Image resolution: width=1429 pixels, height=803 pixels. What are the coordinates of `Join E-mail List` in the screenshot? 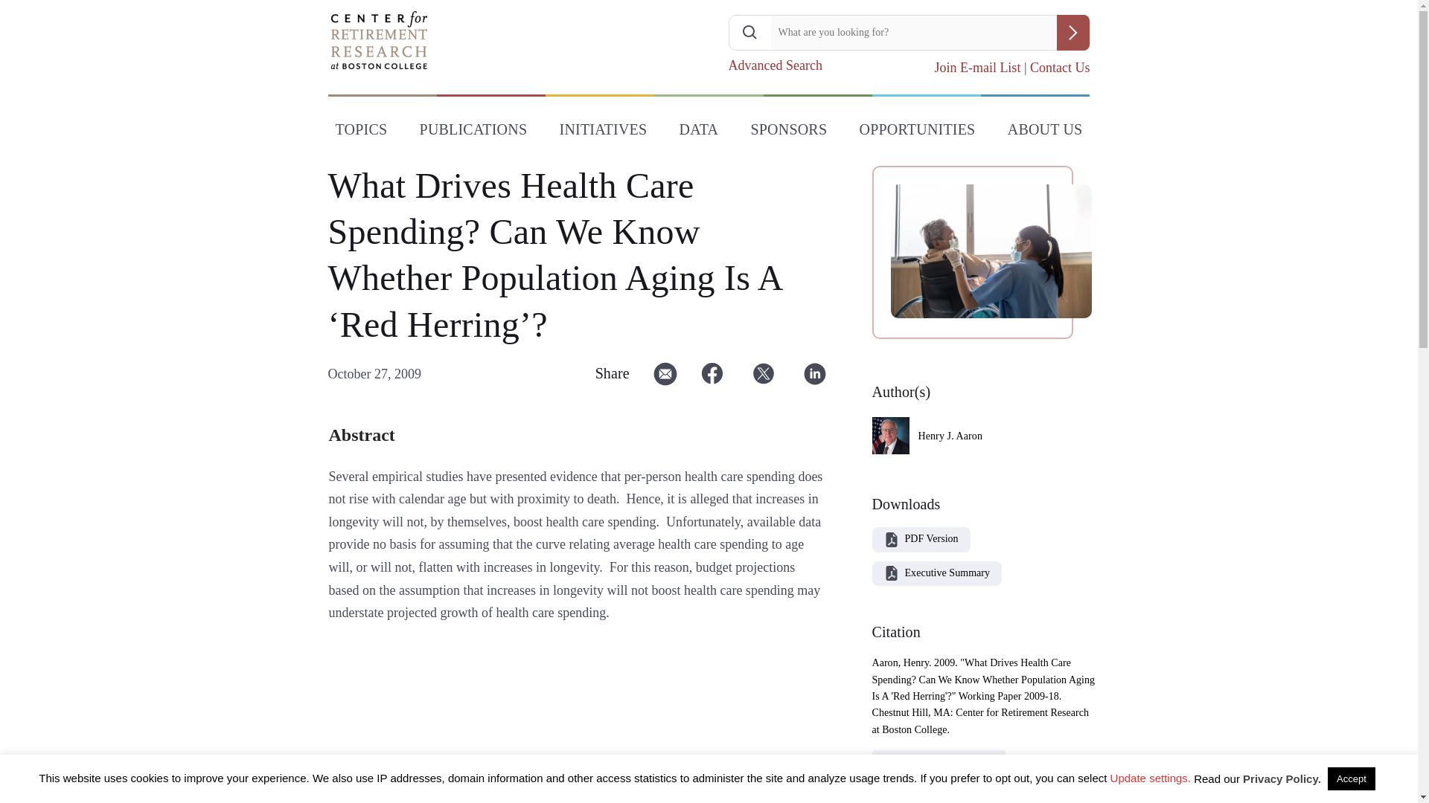 It's located at (976, 68).